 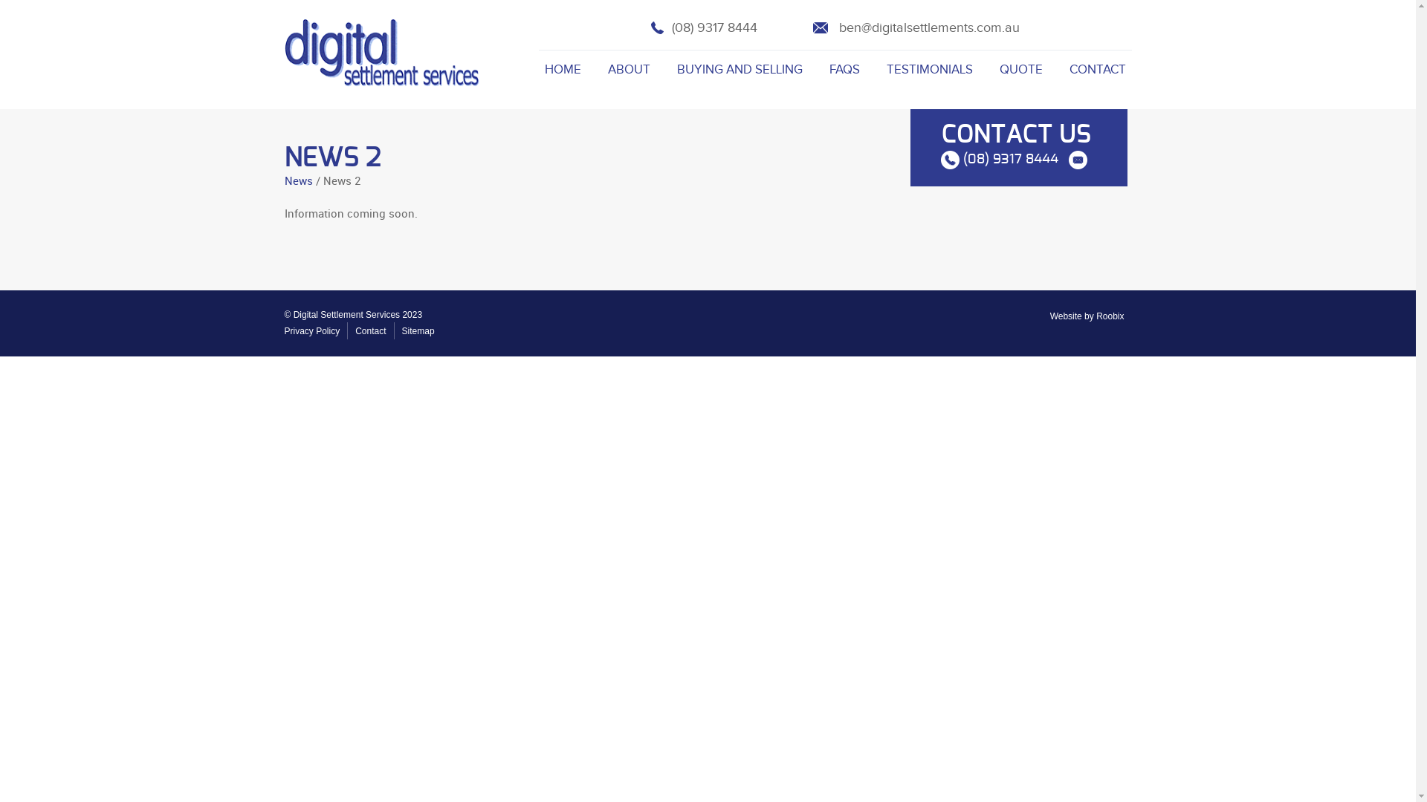 What do you see at coordinates (418, 331) in the screenshot?
I see `Sitemap` at bounding box center [418, 331].